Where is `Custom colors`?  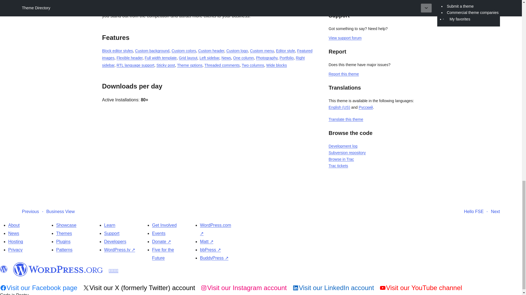
Custom colors is located at coordinates (184, 51).